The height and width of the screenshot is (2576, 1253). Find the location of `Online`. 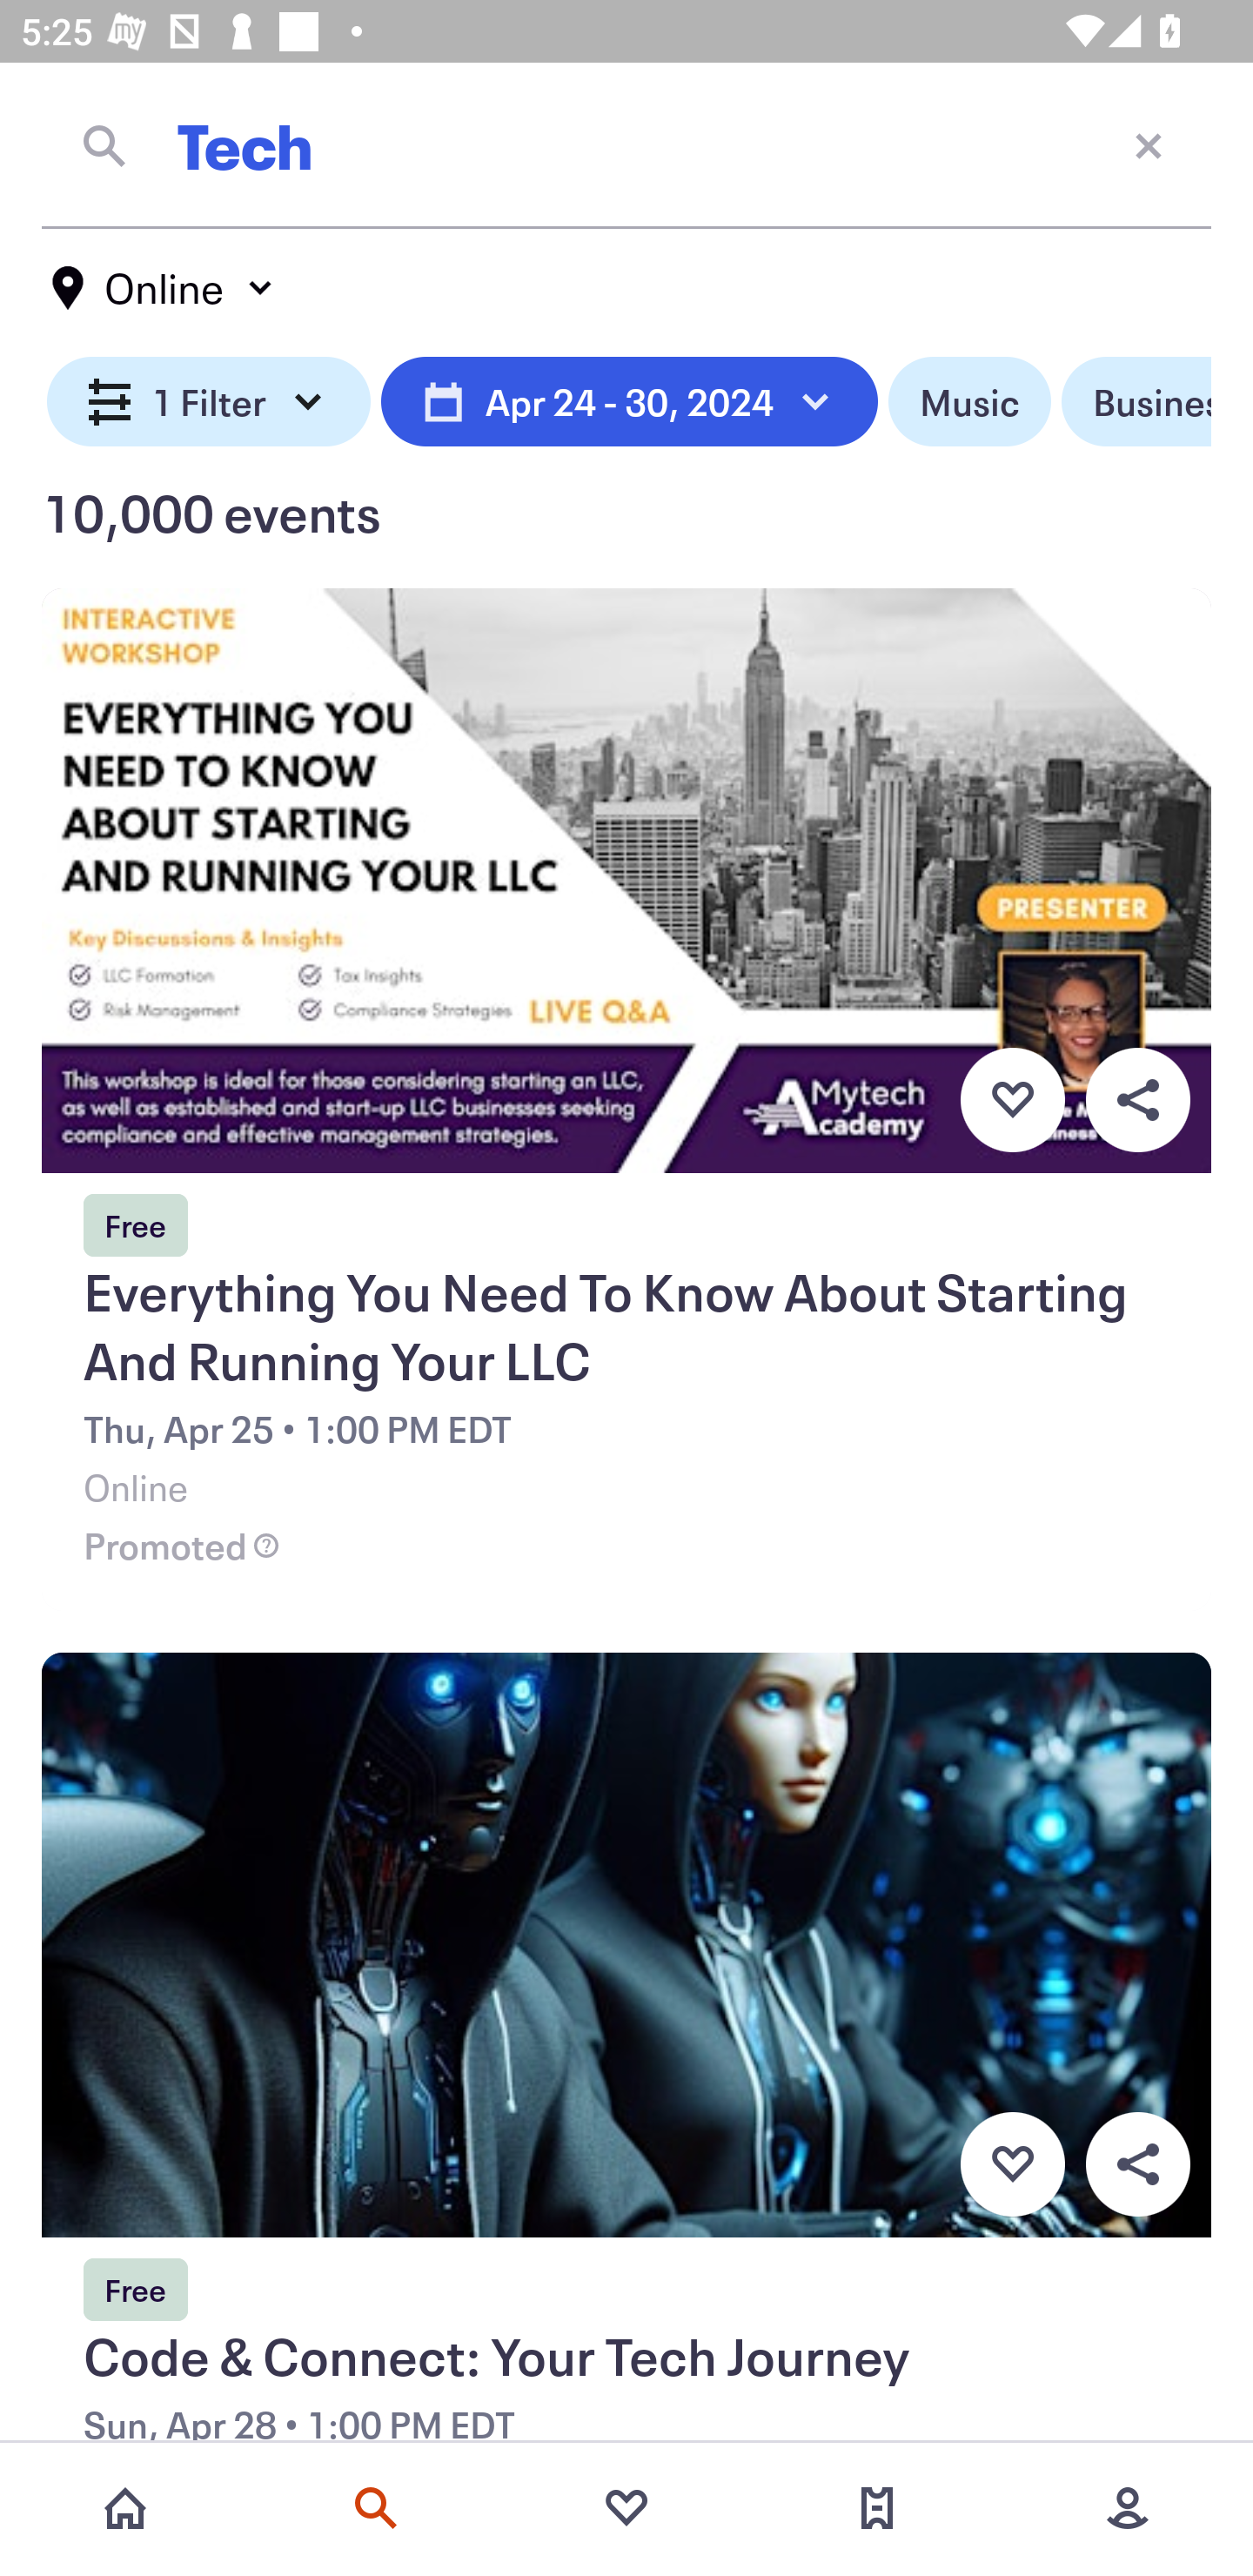

Online is located at coordinates (164, 288).